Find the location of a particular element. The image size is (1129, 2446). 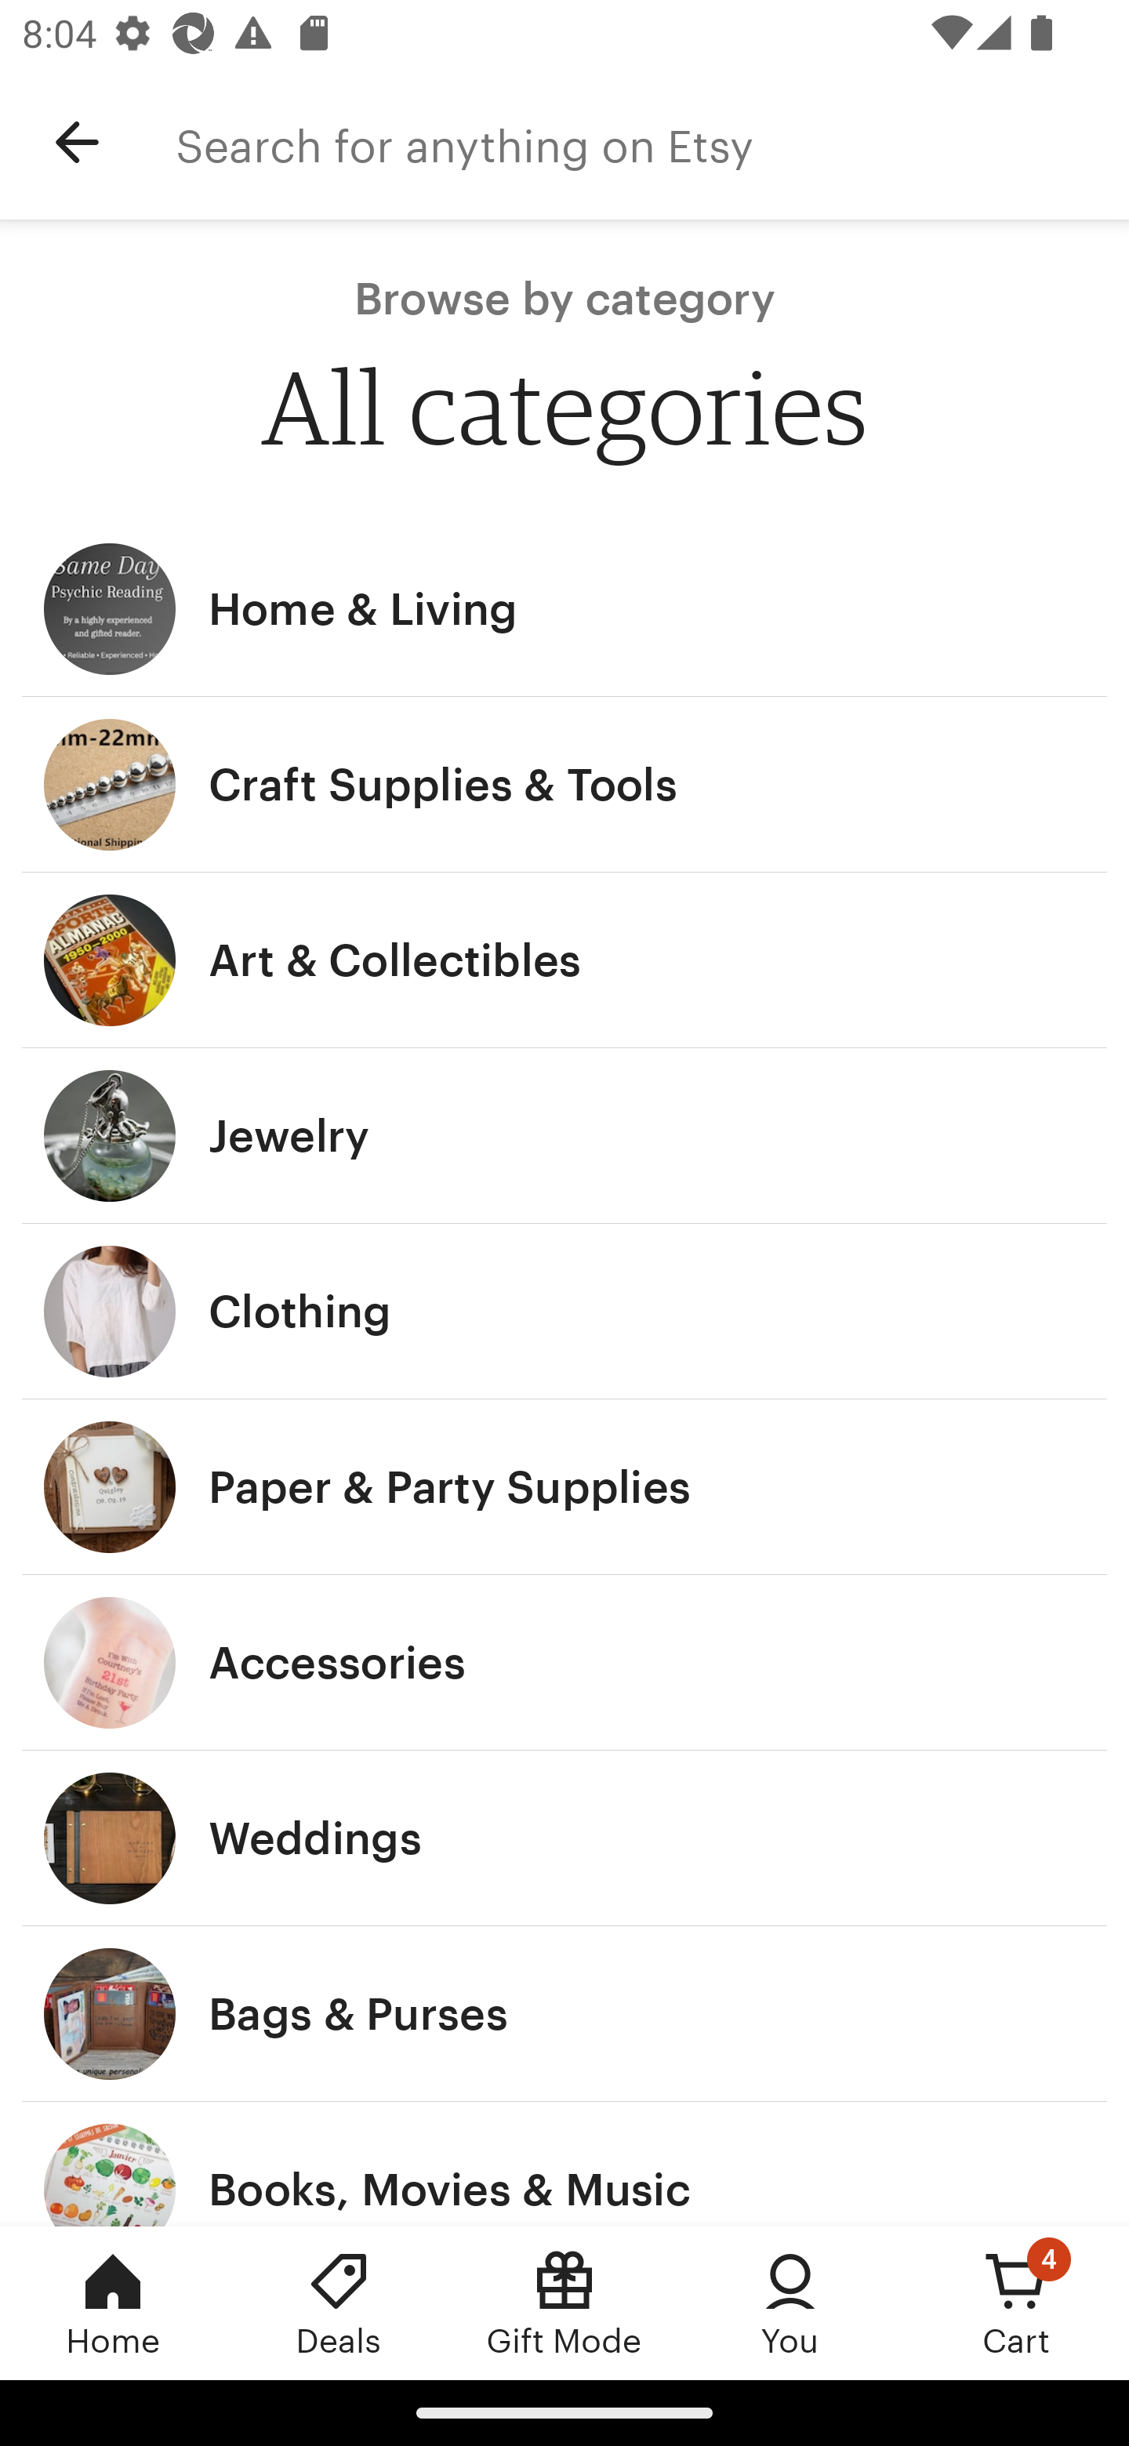

Craft Supplies & Tools is located at coordinates (564, 785).